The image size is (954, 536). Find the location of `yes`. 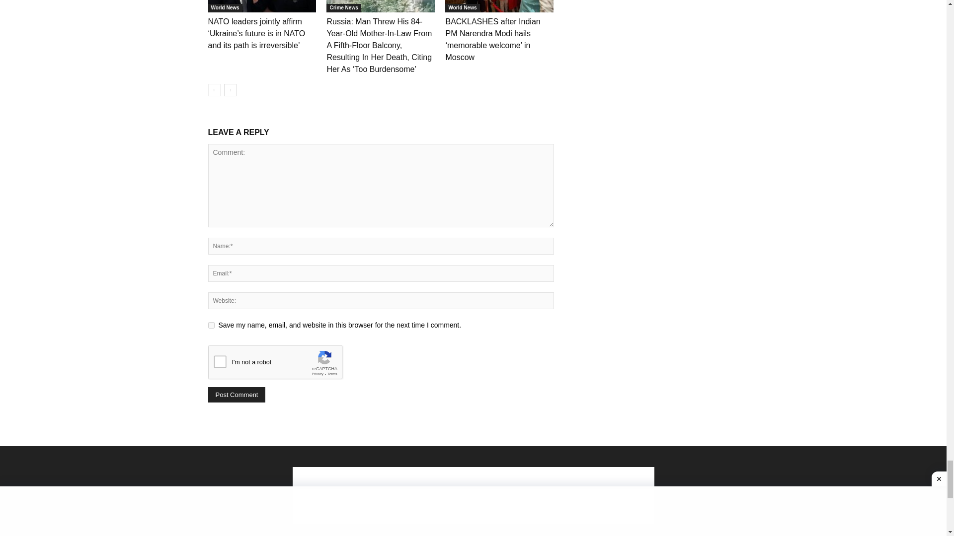

yes is located at coordinates (211, 326).